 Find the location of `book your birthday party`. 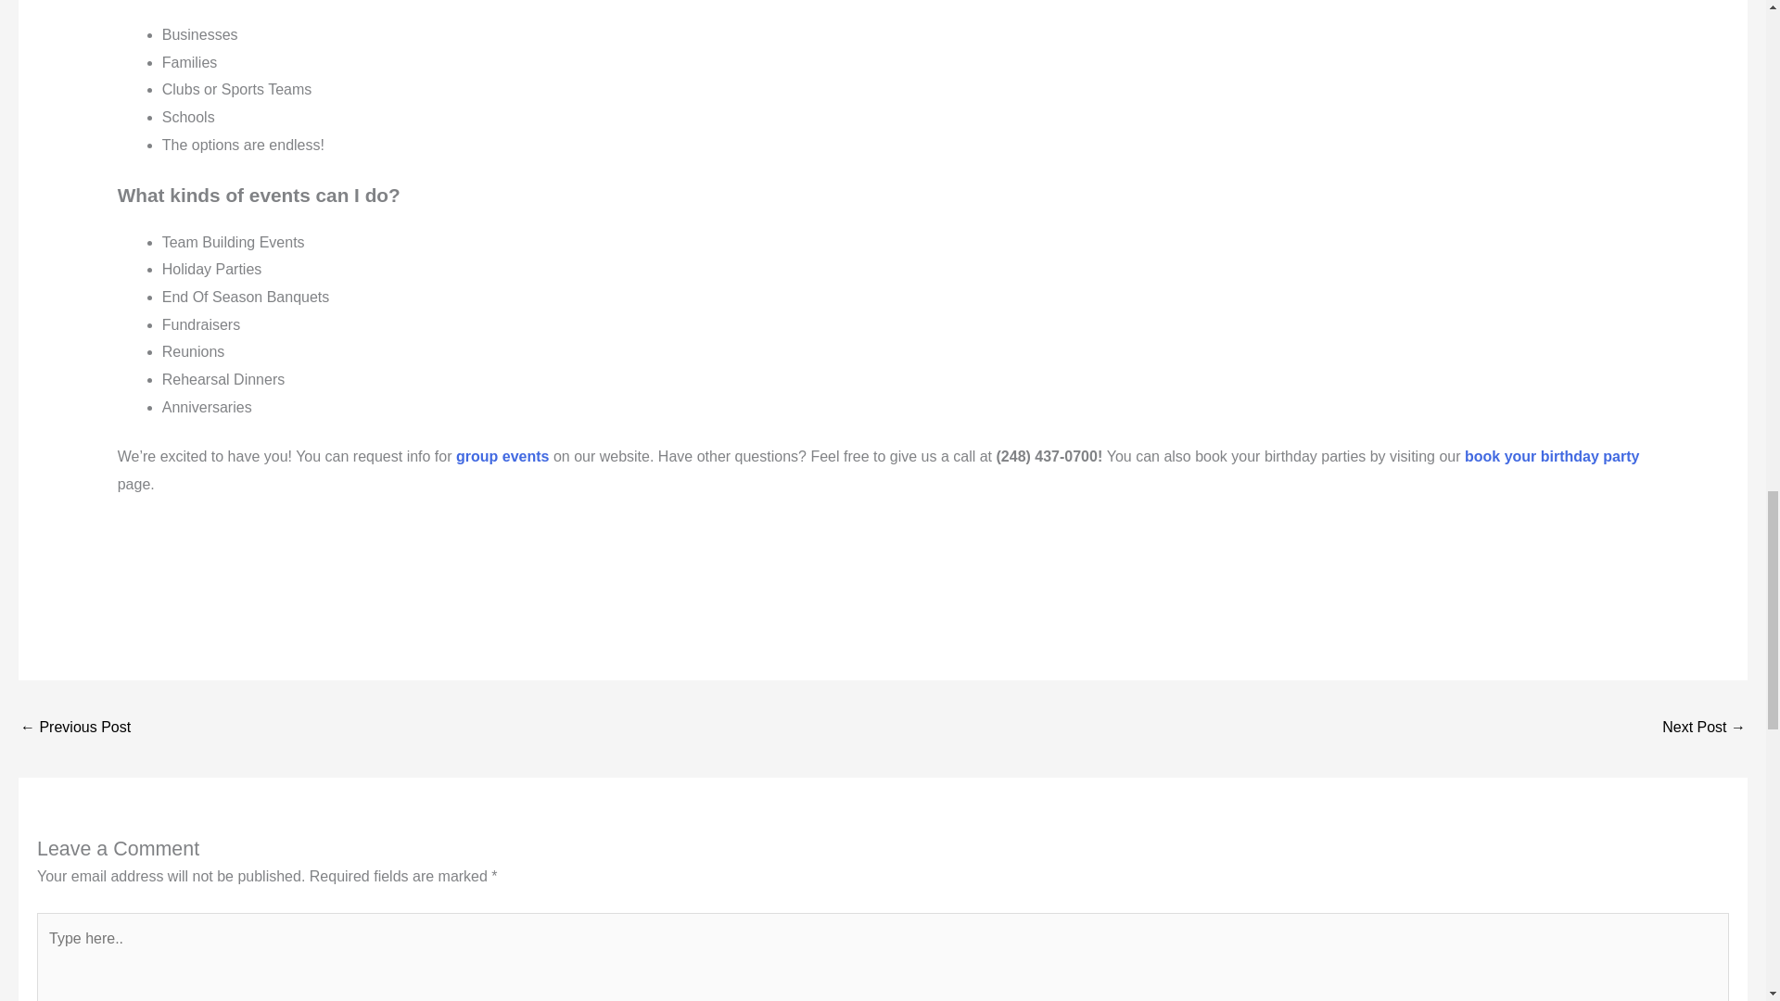

book your birthday party is located at coordinates (1552, 456).